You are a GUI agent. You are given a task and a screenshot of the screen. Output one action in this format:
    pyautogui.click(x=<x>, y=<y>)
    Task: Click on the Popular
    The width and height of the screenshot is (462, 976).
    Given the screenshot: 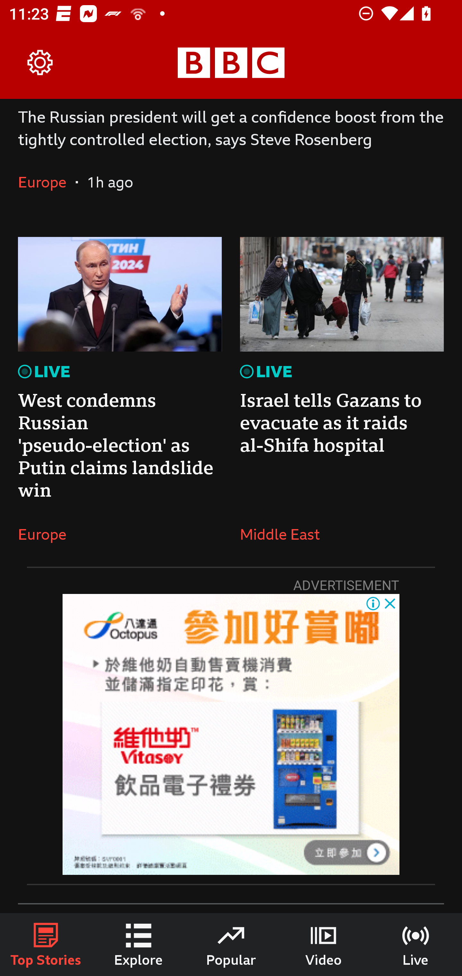 What is the action you would take?
    pyautogui.click(x=231, y=945)
    